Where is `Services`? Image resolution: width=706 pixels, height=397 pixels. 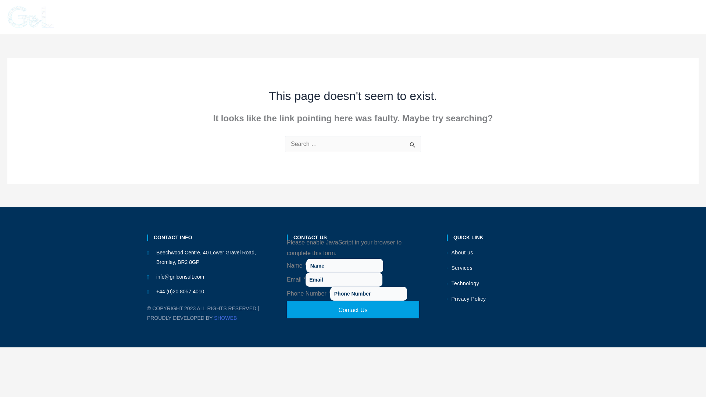
Services is located at coordinates (582, 17).